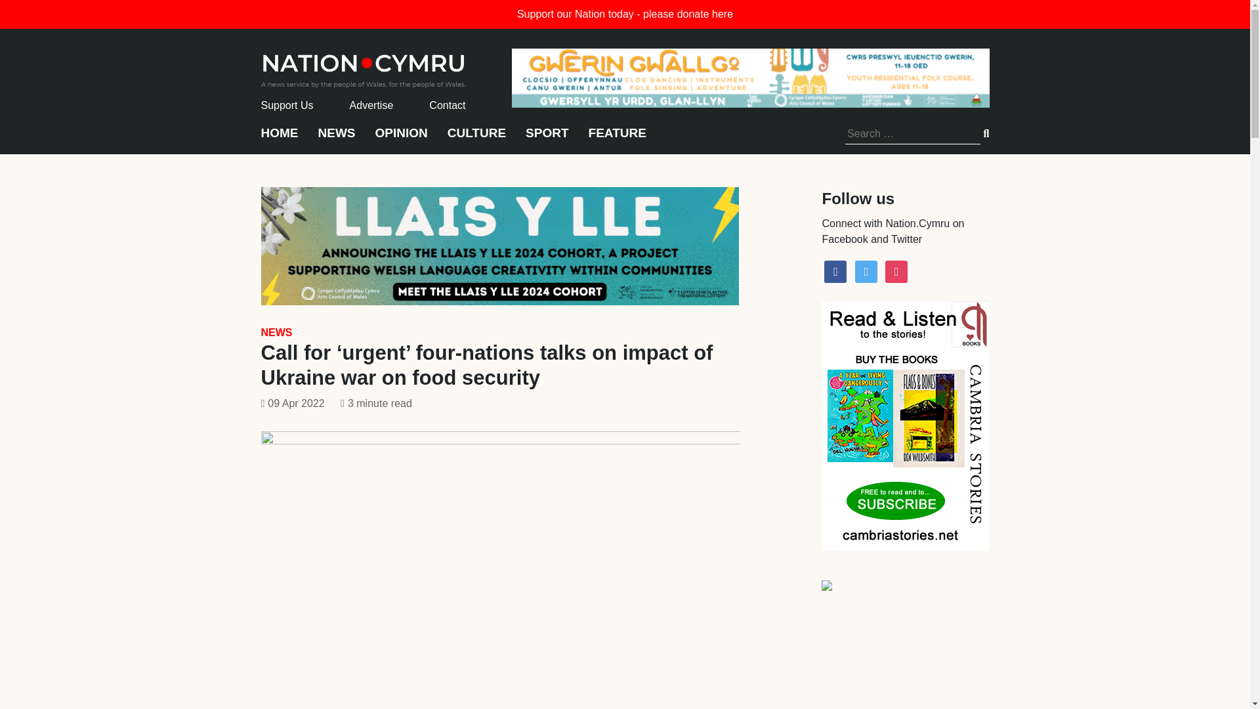 The width and height of the screenshot is (1260, 709). I want to click on Support Us, so click(287, 105).